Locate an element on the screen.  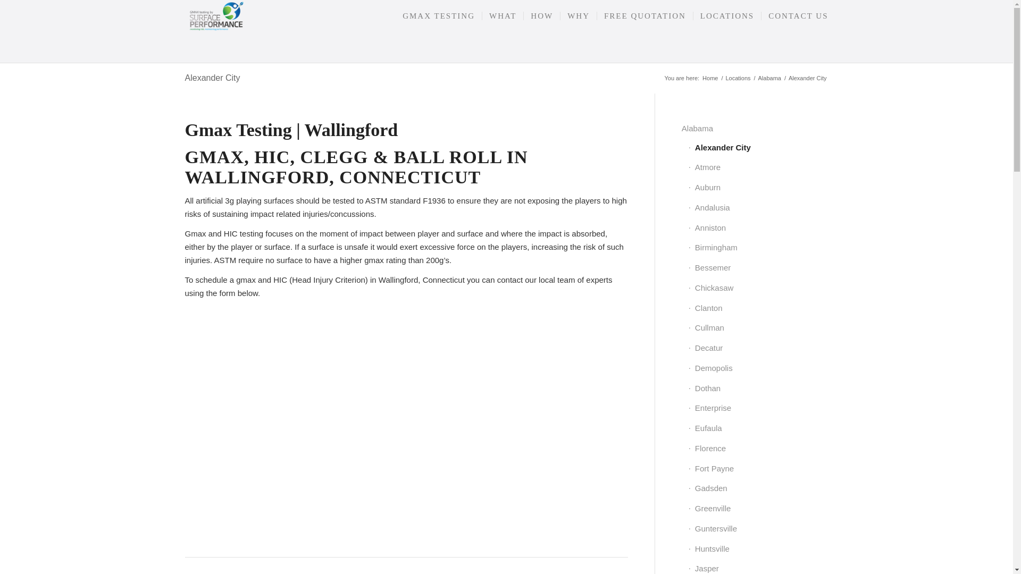
Eufaula is located at coordinates (758, 429).